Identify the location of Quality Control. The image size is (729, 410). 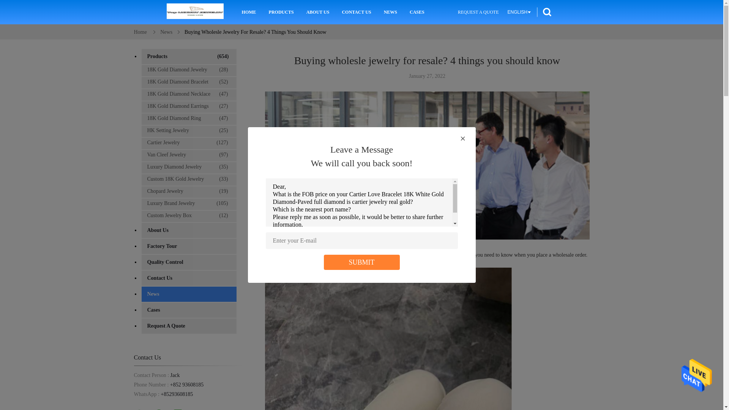
(189, 262).